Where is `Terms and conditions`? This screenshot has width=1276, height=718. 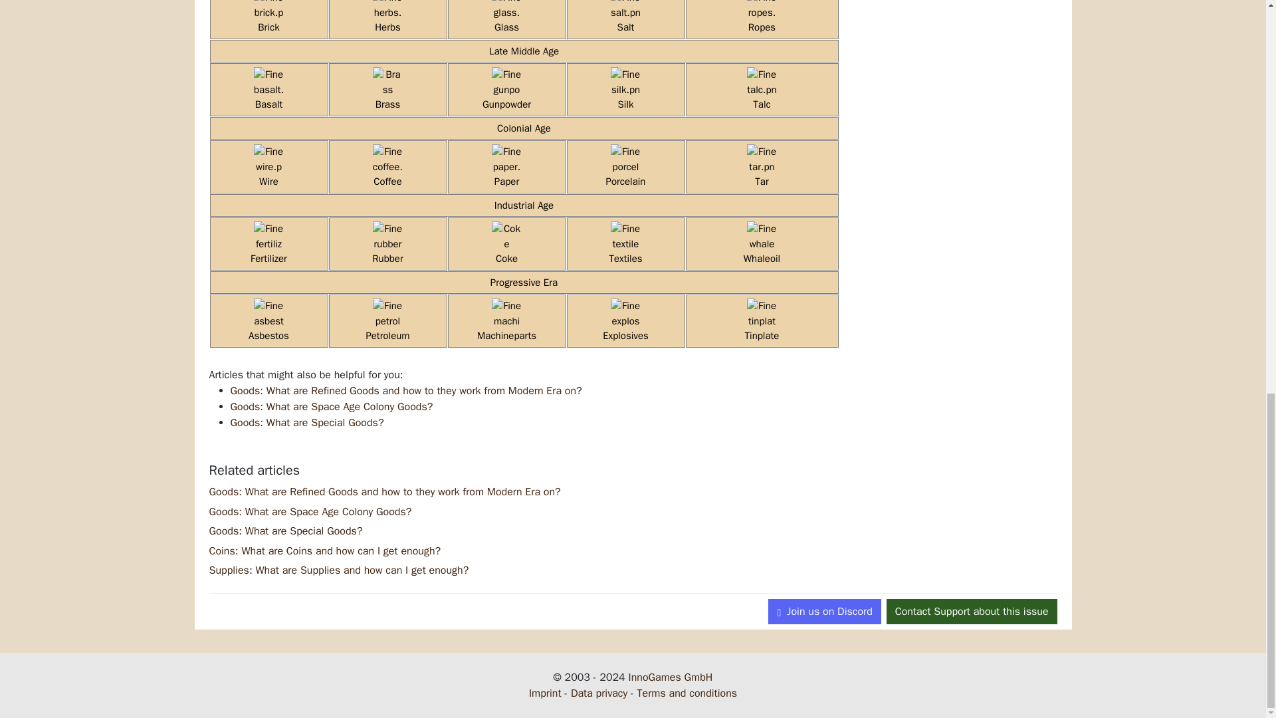
Terms and conditions is located at coordinates (687, 693).